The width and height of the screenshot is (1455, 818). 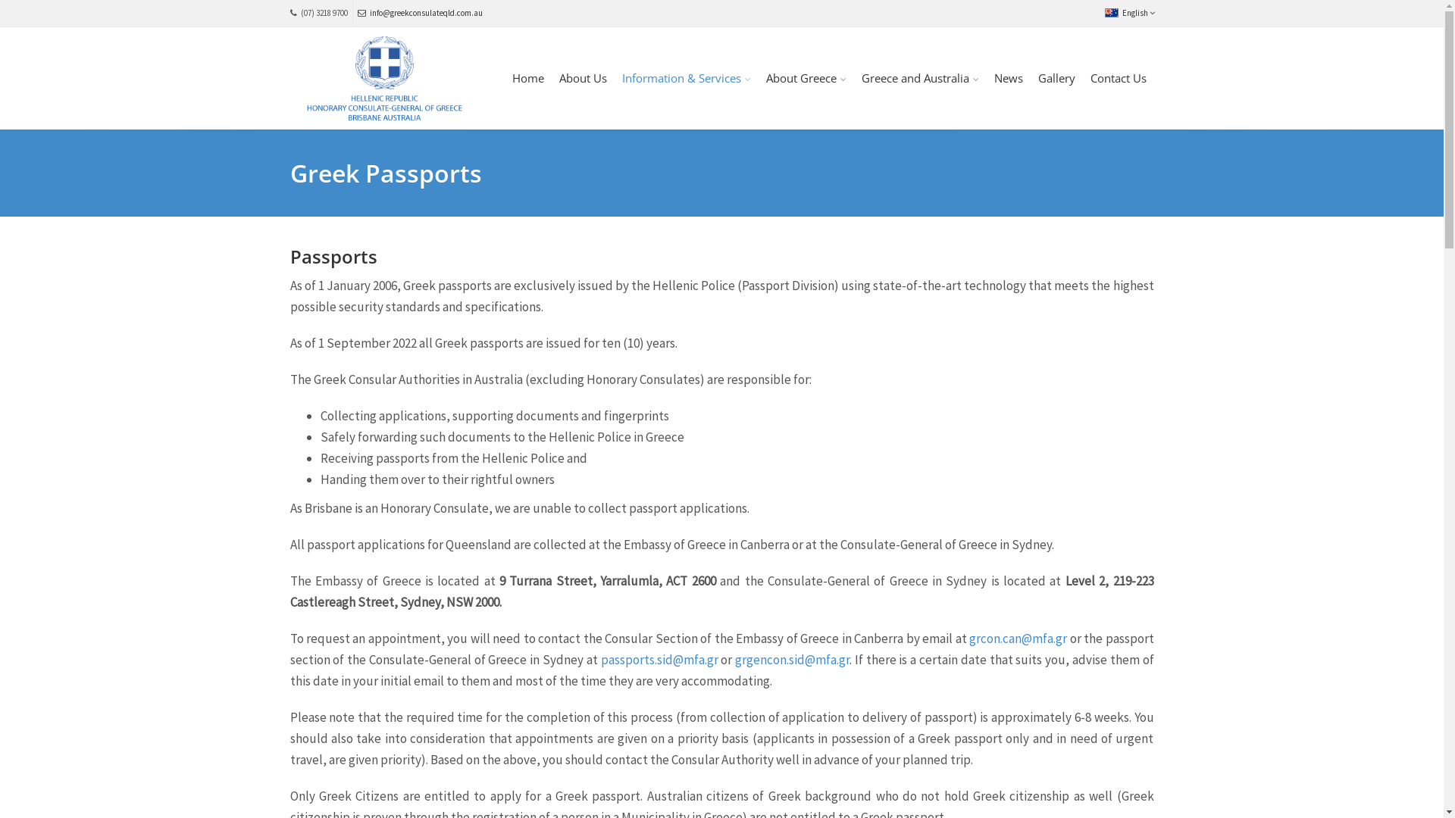 I want to click on News, so click(x=1009, y=79).